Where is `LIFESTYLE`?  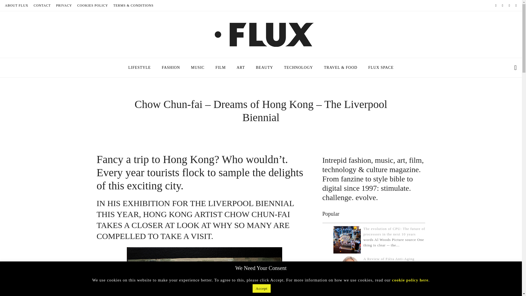
LIFESTYLE is located at coordinates (139, 67).